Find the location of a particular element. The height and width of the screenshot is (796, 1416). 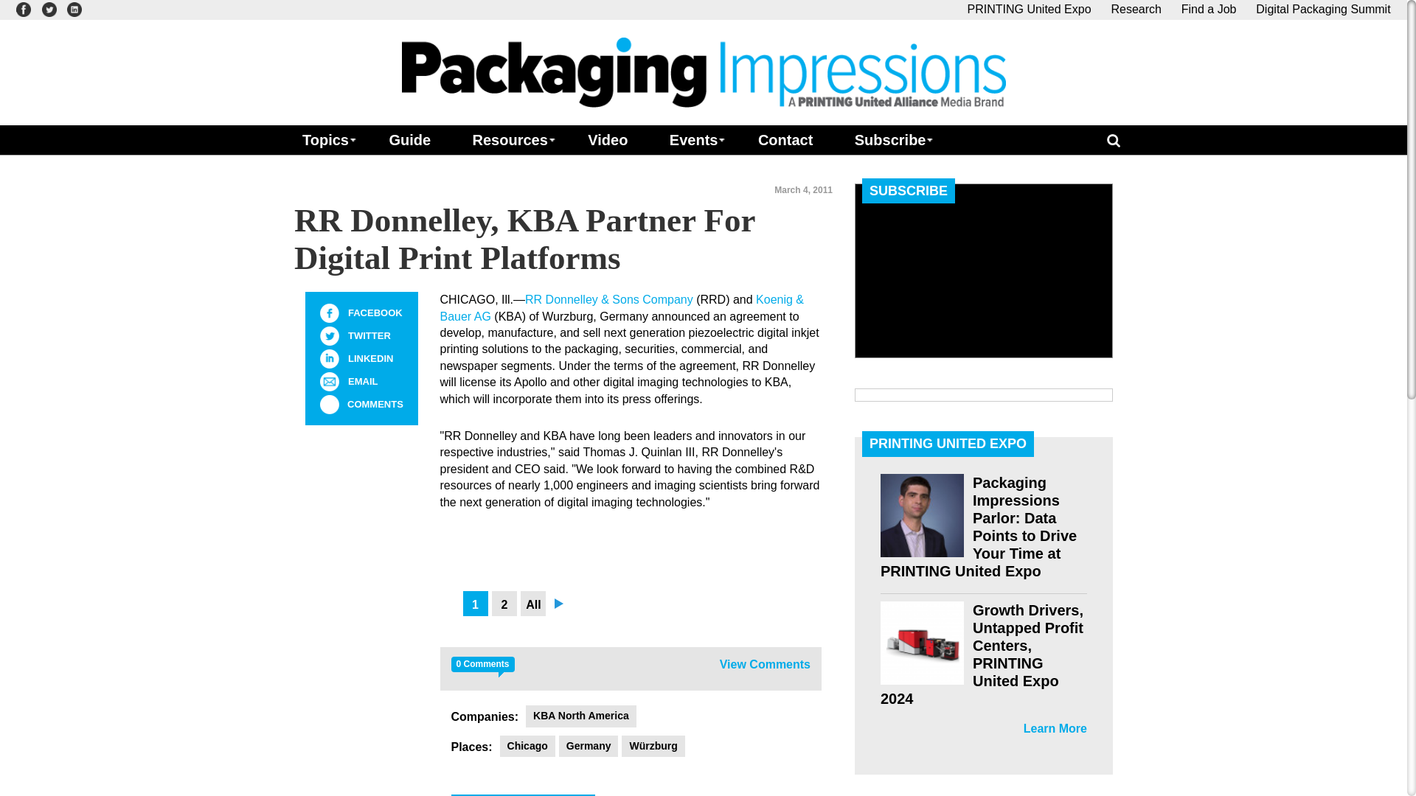

Contact is located at coordinates (785, 139).